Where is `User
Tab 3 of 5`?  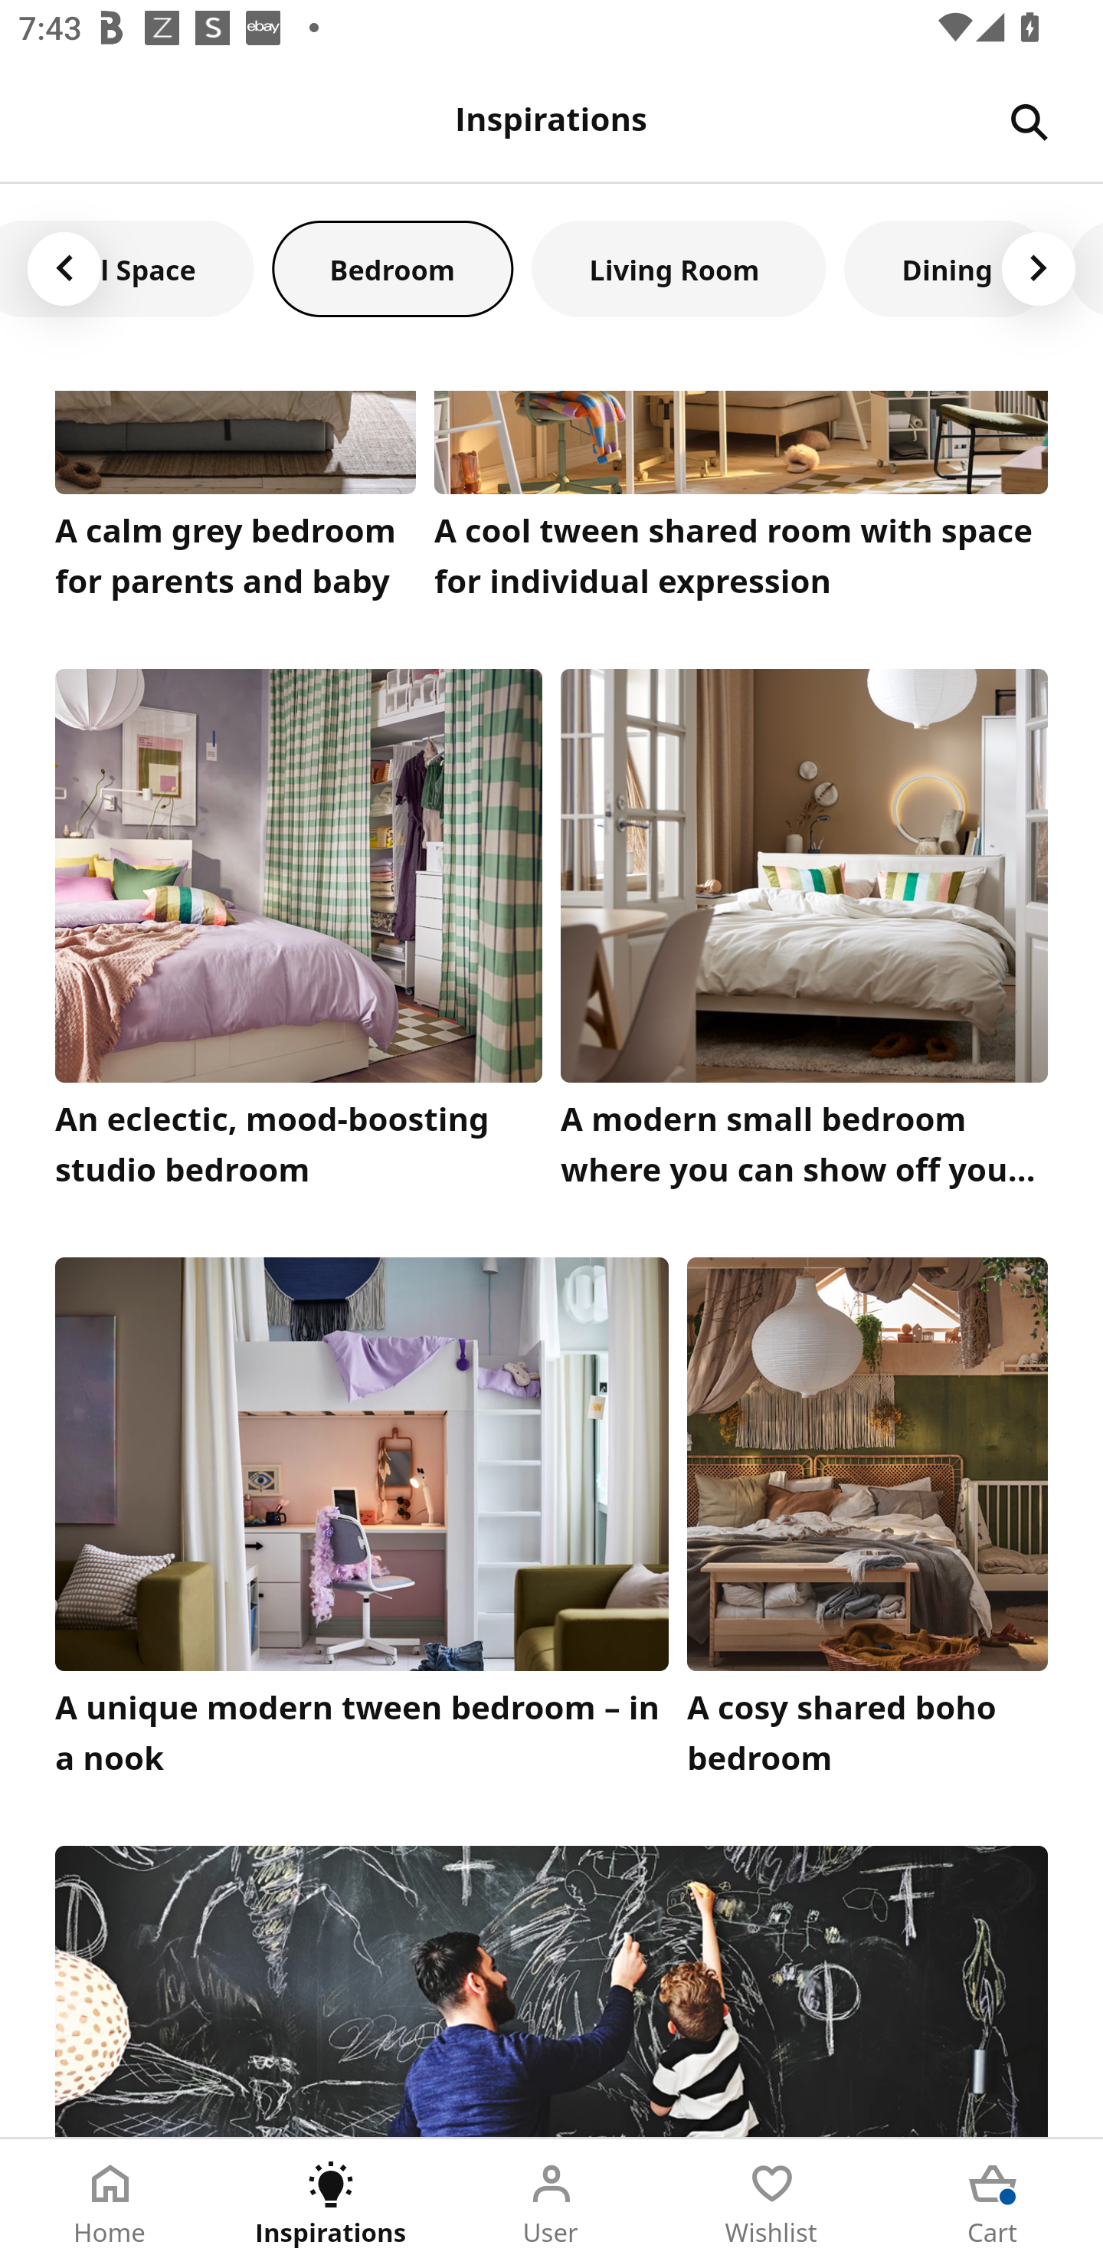
User
Tab 3 of 5 is located at coordinates (551, 2204).